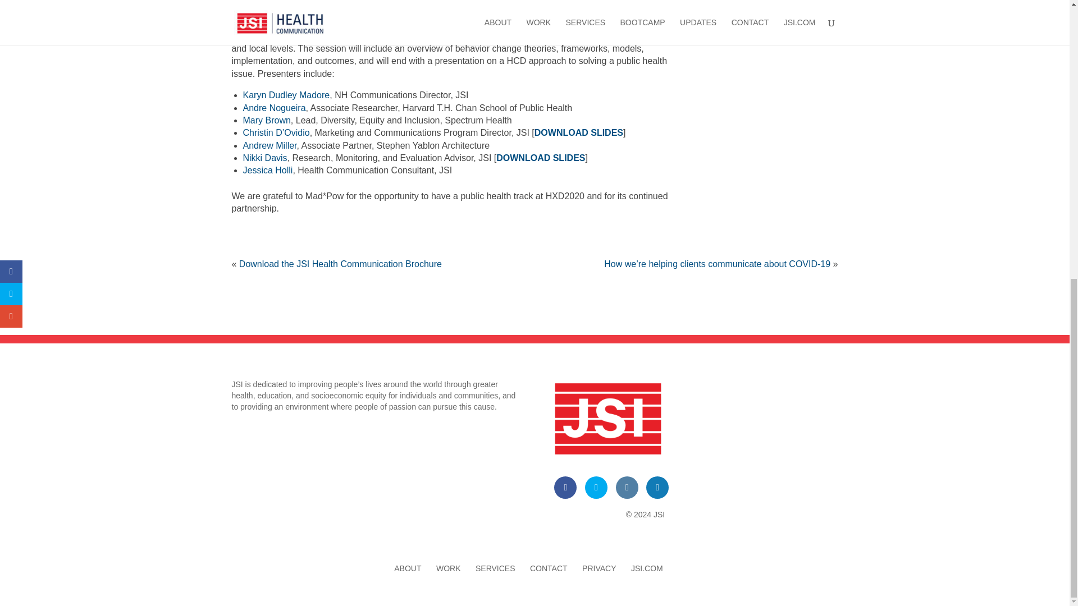 This screenshot has width=1078, height=606. Describe the element at coordinates (266, 120) in the screenshot. I see `Mary Brown` at that location.